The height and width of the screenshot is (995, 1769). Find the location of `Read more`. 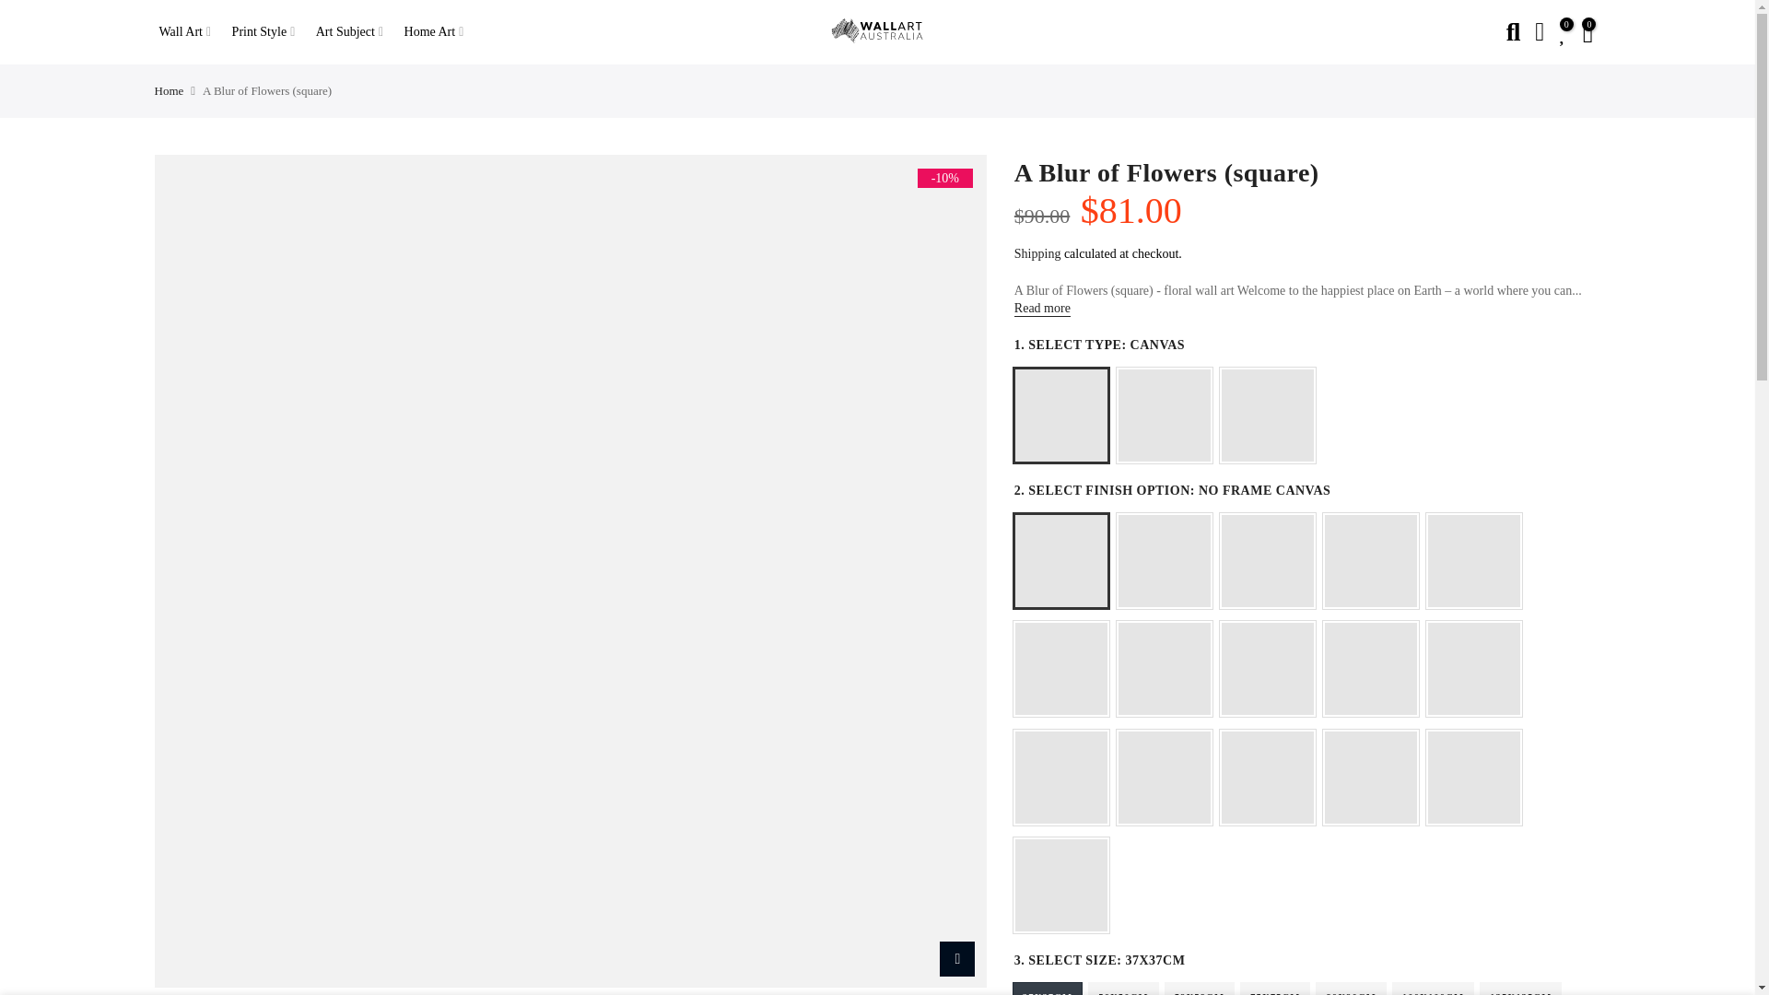

Read more is located at coordinates (1297, 318).